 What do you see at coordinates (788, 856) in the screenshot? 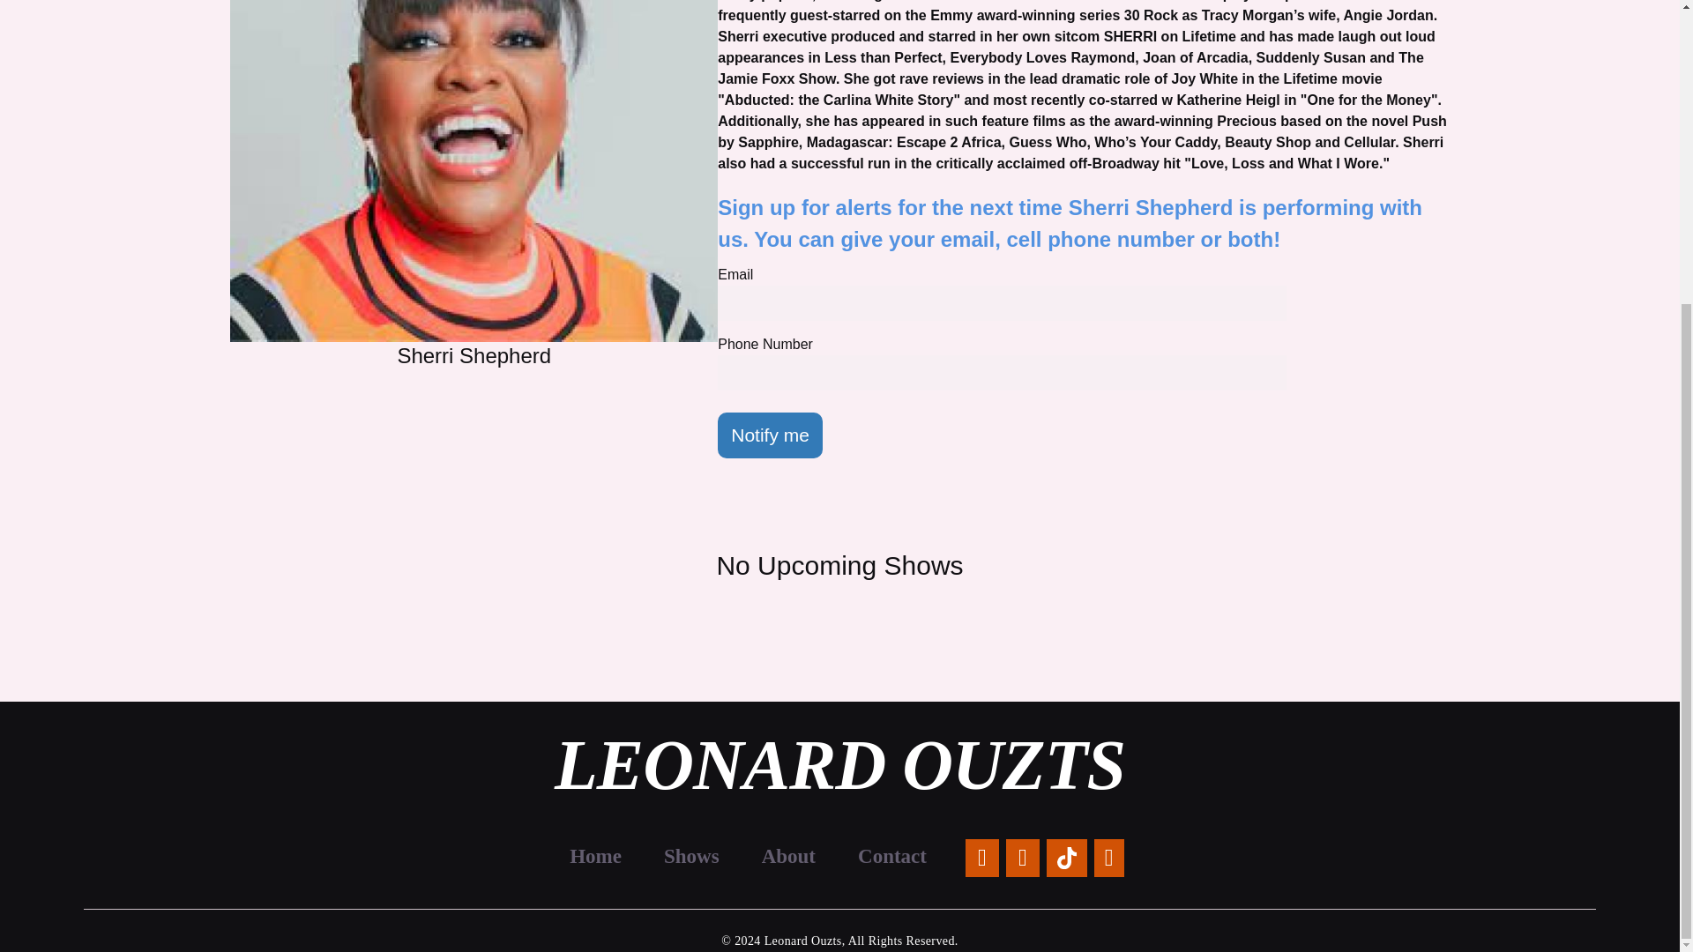
I see `About` at bounding box center [788, 856].